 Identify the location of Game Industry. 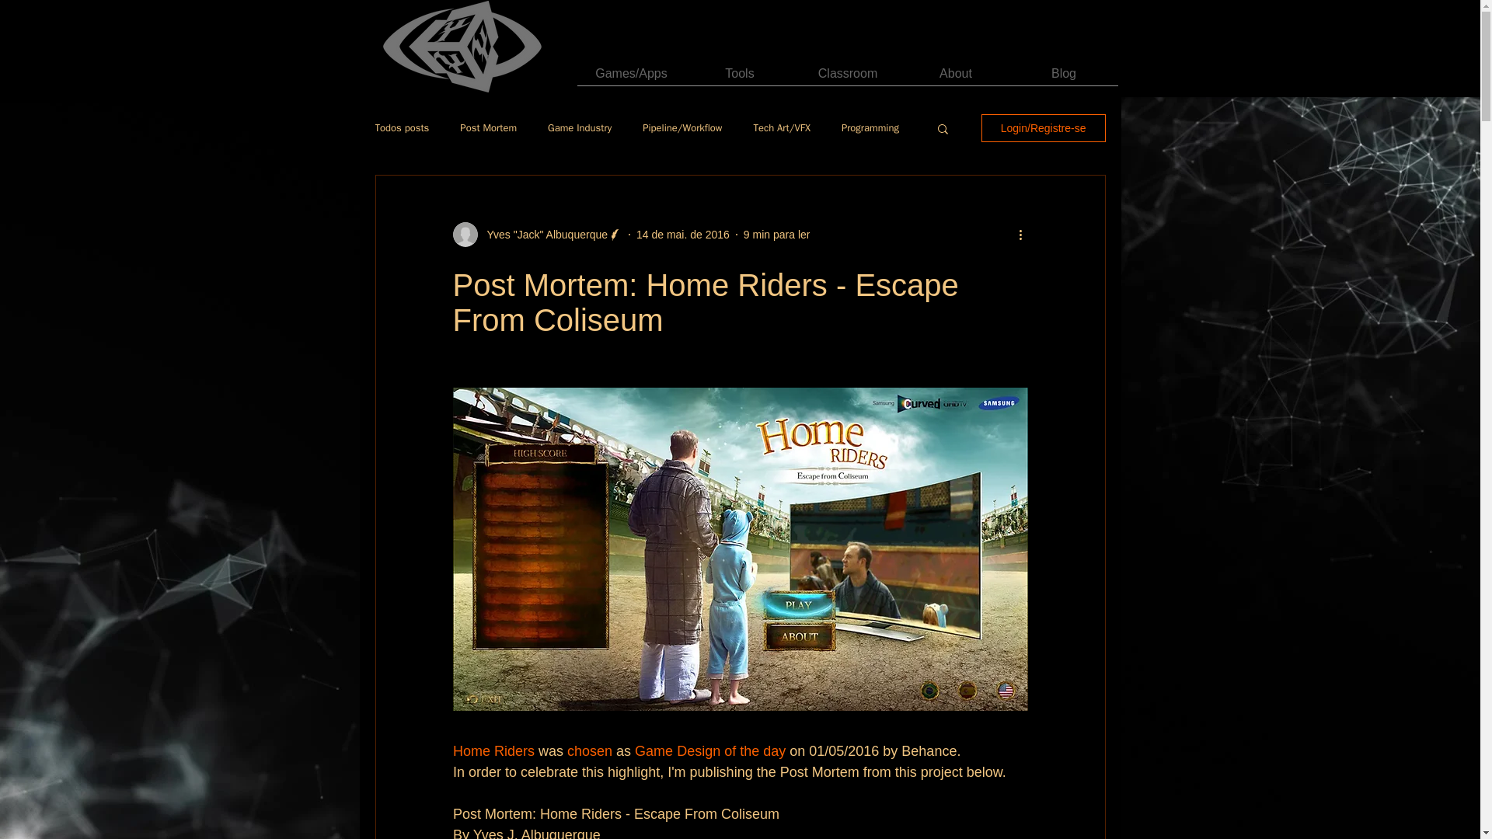
(580, 127).